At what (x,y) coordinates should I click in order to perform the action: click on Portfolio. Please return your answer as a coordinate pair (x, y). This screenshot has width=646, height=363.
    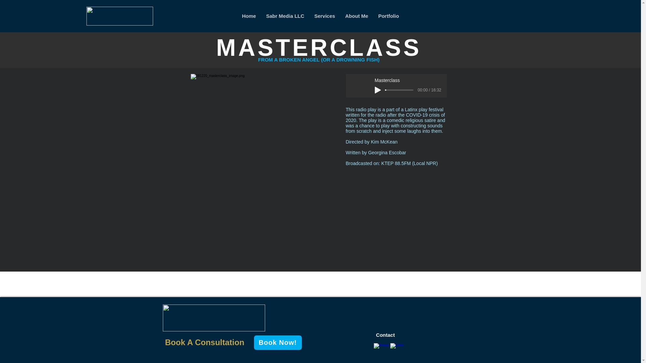
    Looking at the image, I should click on (389, 16).